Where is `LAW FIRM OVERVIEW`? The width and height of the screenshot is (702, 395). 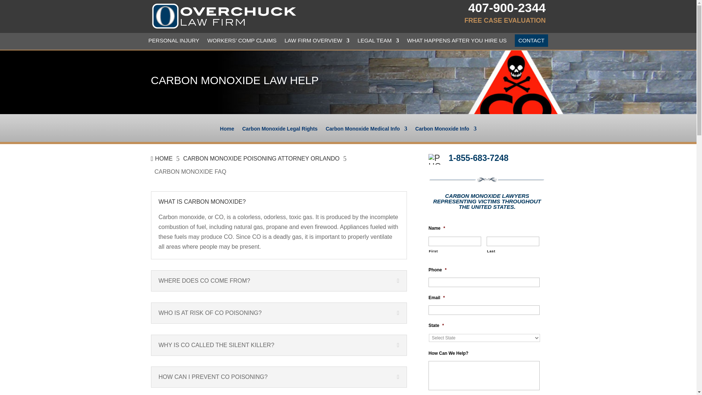 LAW FIRM OVERVIEW is located at coordinates (317, 42).